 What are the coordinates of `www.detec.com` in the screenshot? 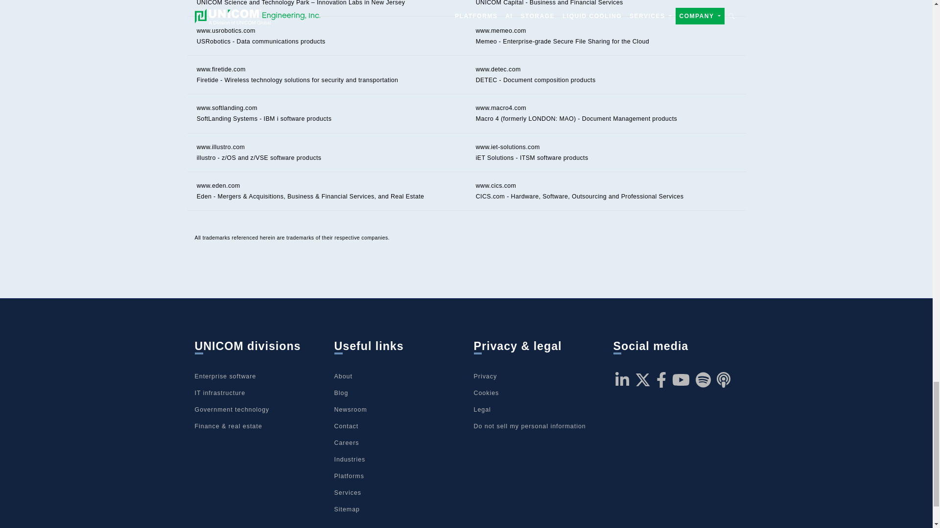 It's located at (498, 69).